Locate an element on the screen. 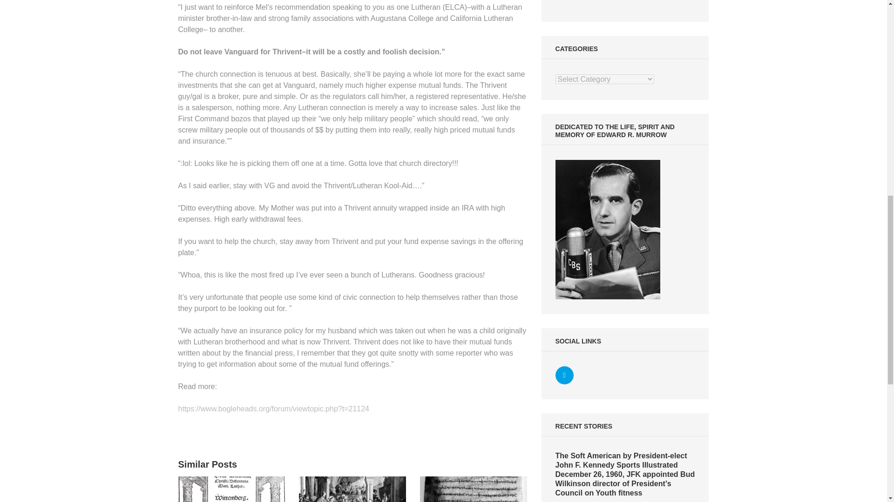  Twitter is located at coordinates (564, 376).